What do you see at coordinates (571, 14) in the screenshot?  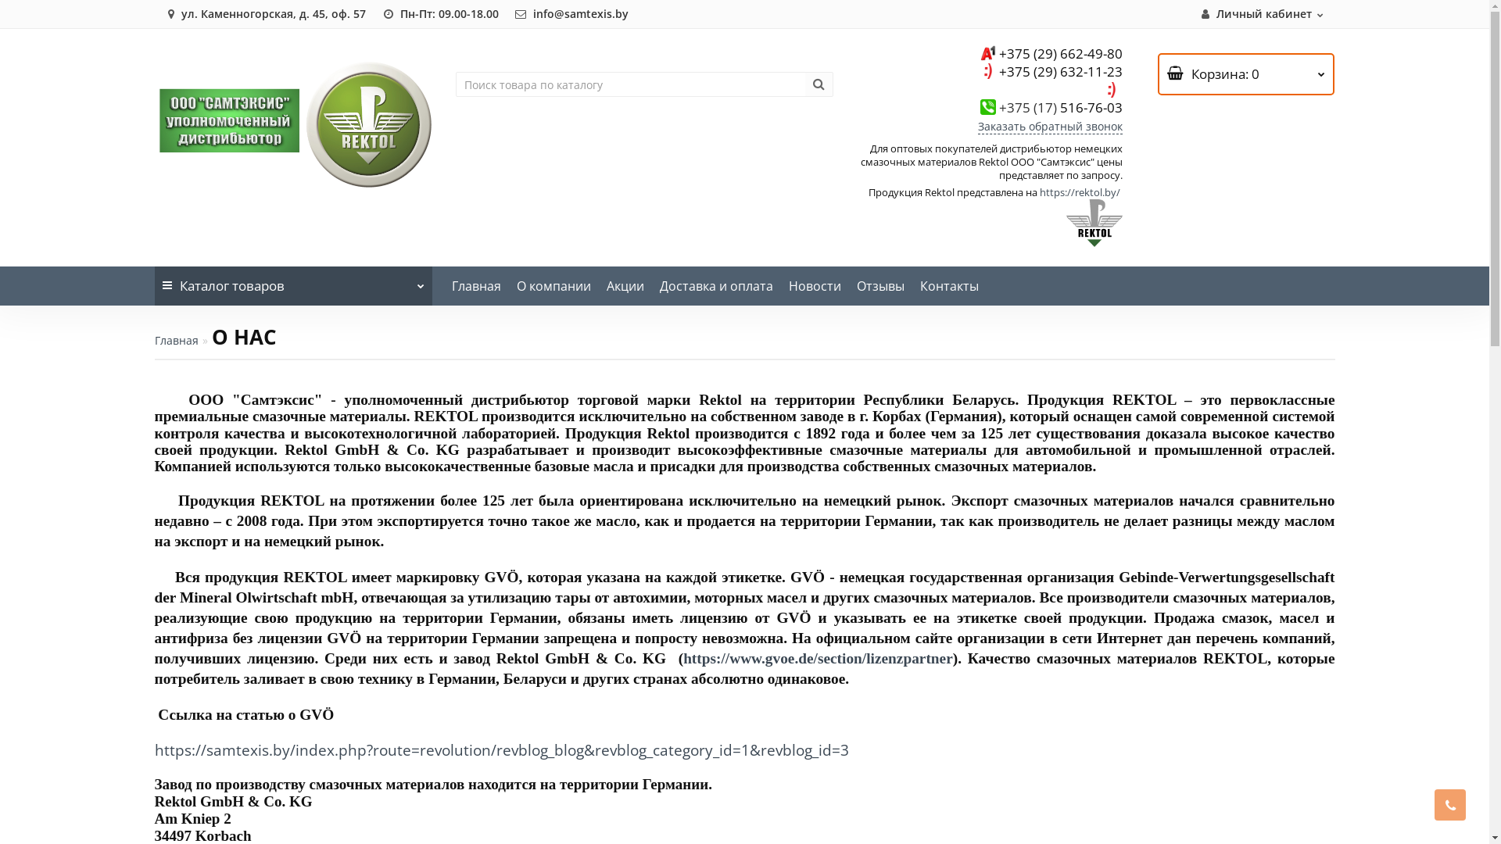 I see `info@samtexis.by` at bounding box center [571, 14].